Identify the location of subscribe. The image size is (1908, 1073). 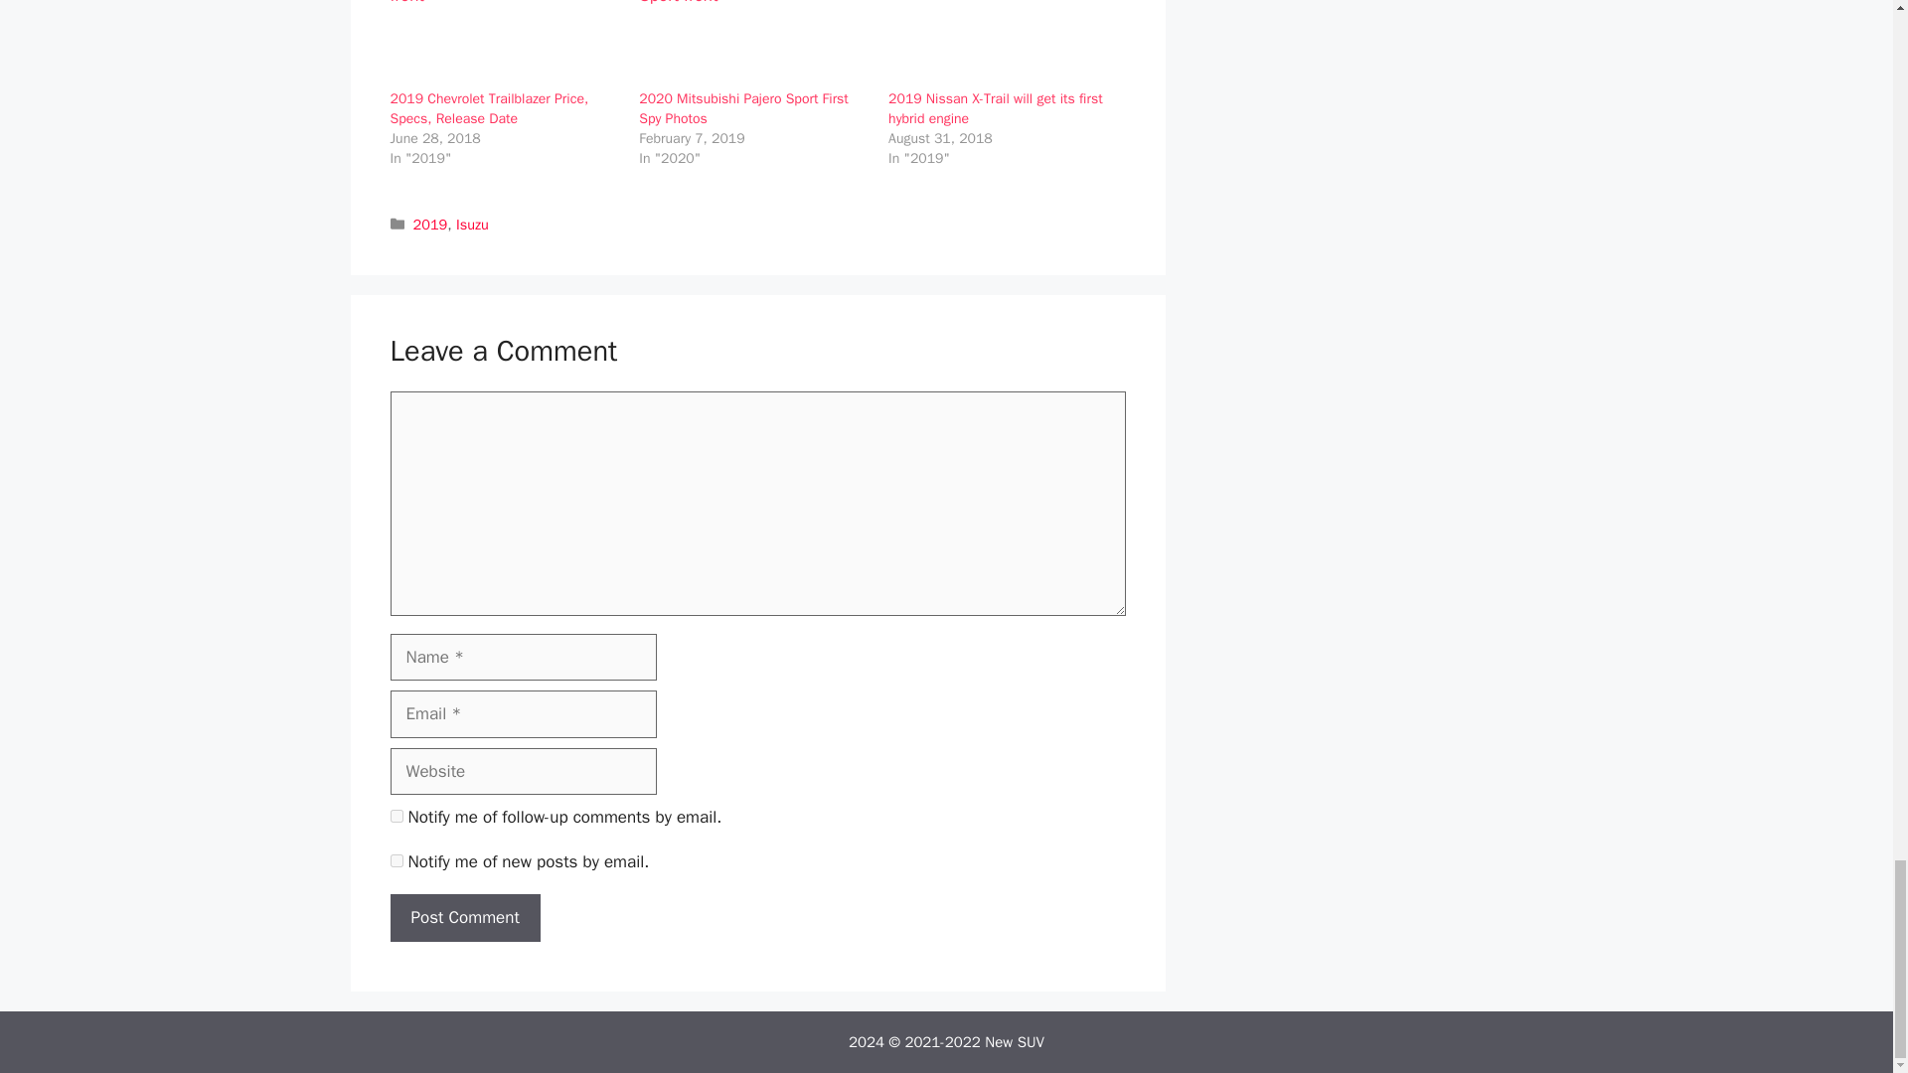
(396, 860).